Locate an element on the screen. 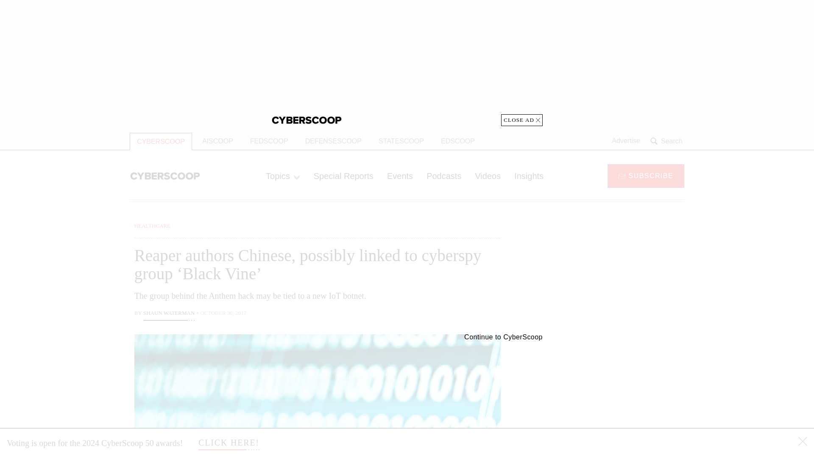 The height and width of the screenshot is (457, 814). EDSCOOP is located at coordinates (458, 141).